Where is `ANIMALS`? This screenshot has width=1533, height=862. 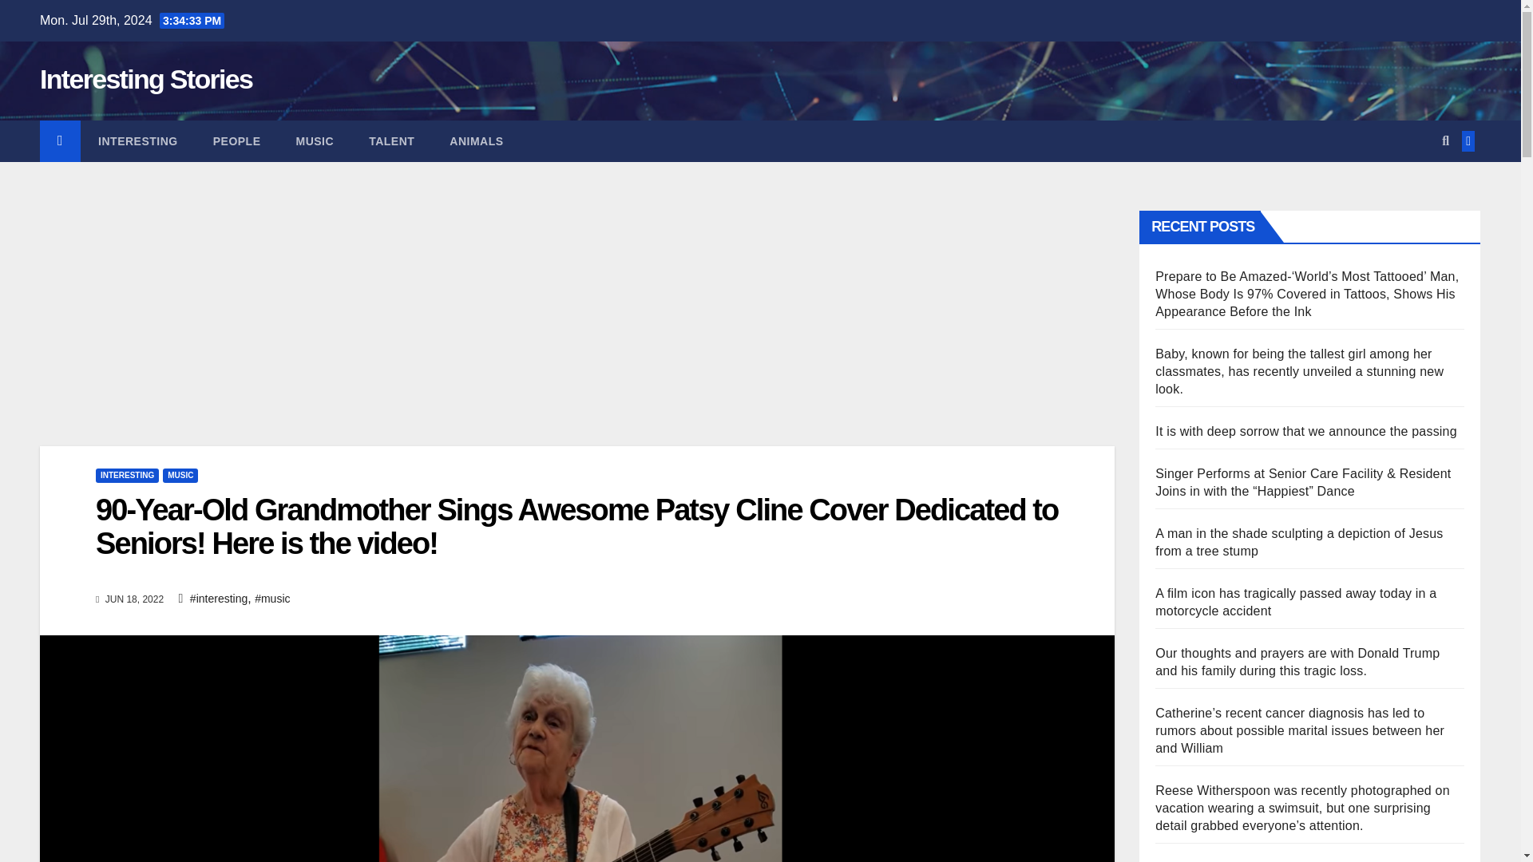 ANIMALS is located at coordinates (476, 141).